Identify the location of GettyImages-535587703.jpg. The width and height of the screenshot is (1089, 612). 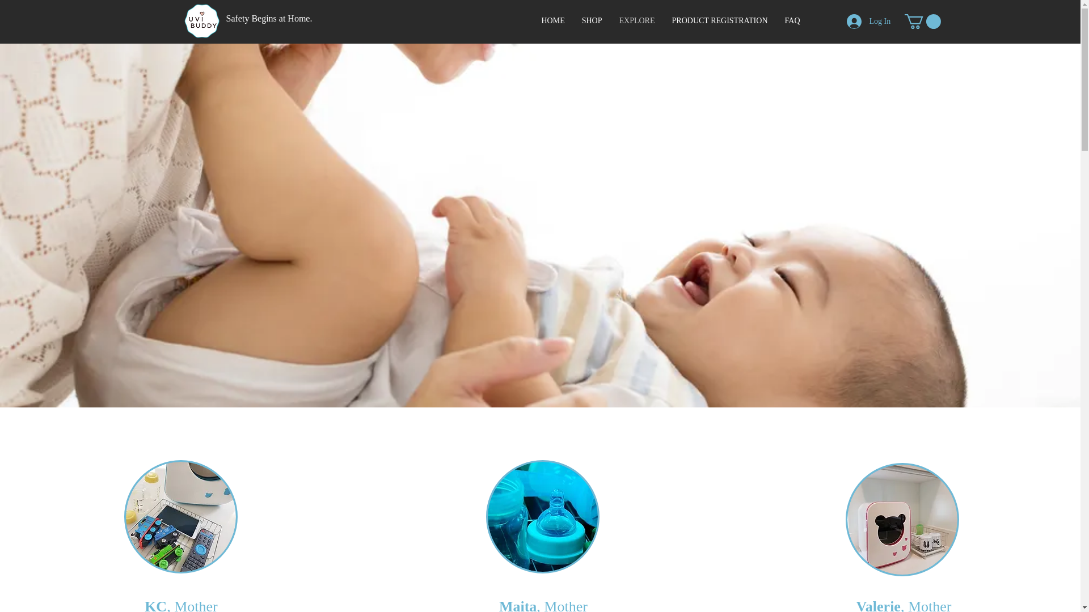
(180, 517).